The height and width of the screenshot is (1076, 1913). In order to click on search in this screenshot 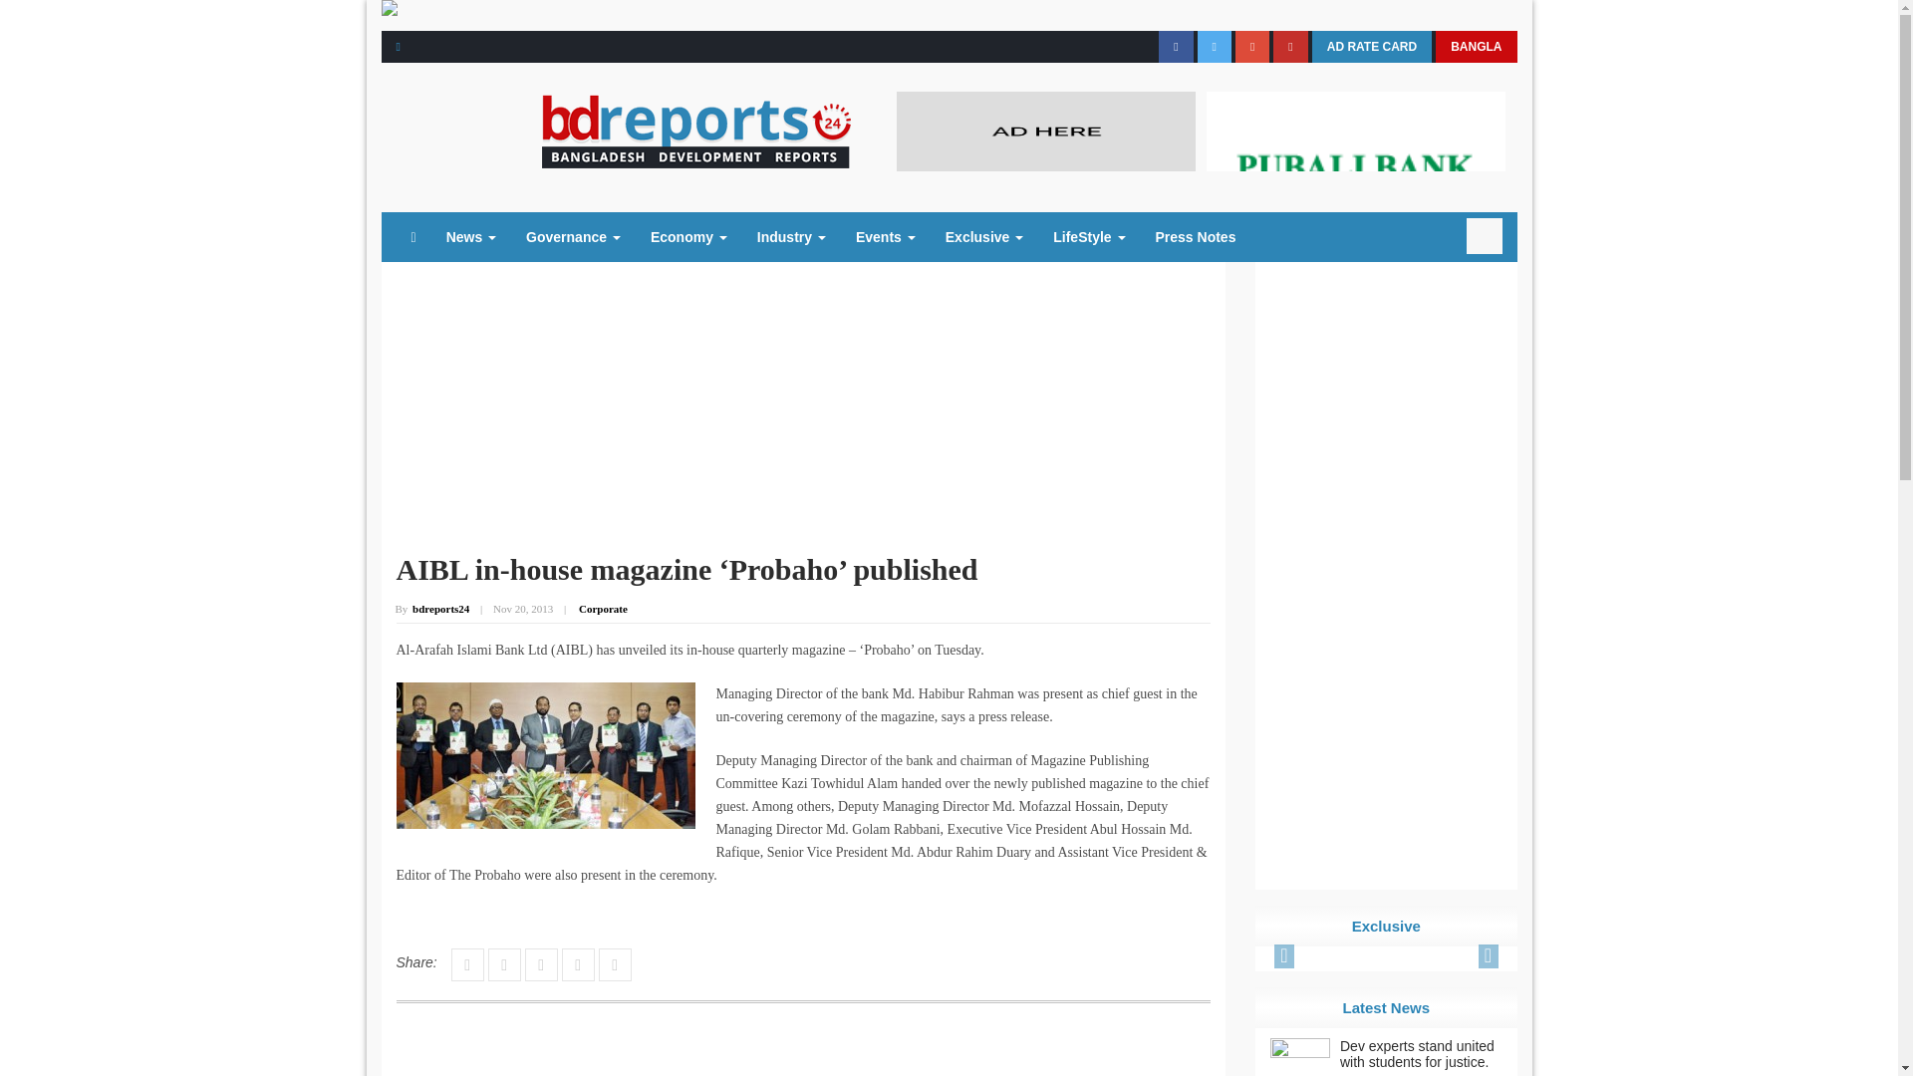, I will do `click(1485, 235)`.